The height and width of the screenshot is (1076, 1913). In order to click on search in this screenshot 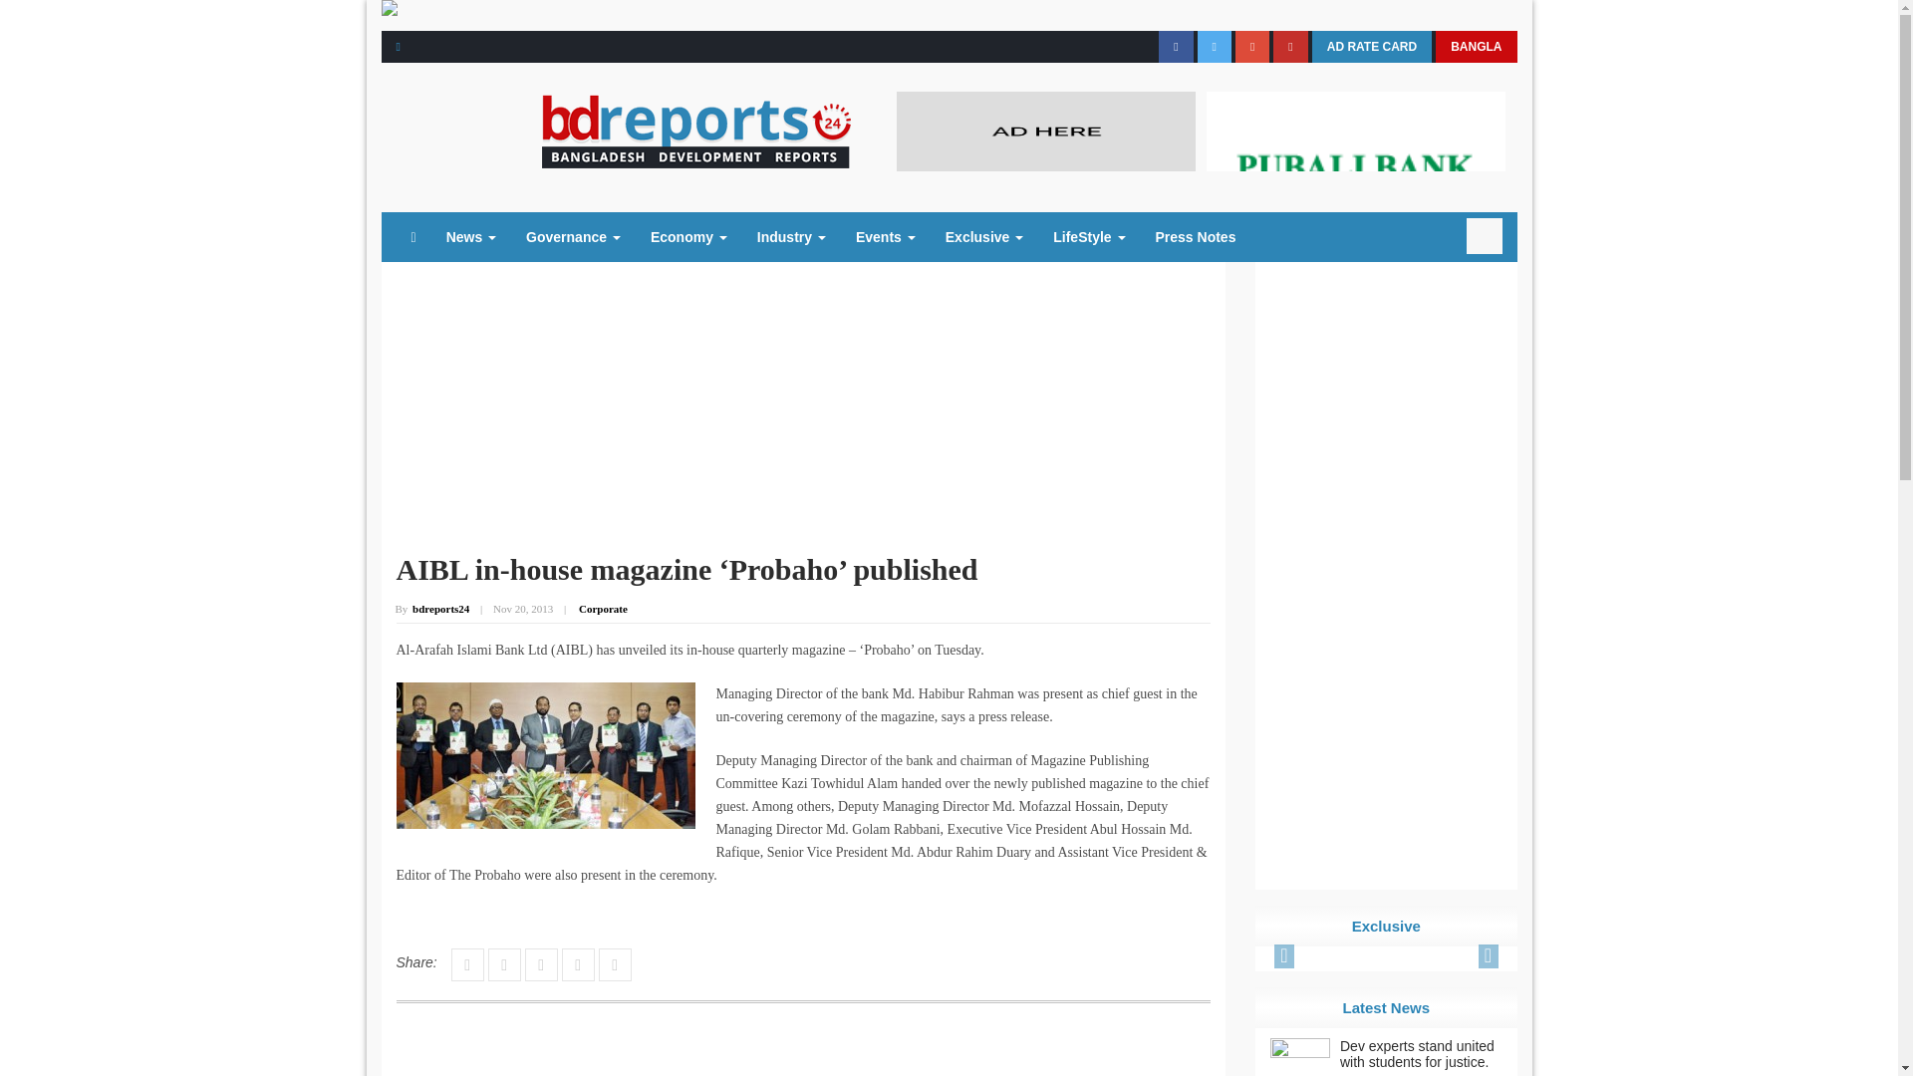, I will do `click(1485, 235)`.